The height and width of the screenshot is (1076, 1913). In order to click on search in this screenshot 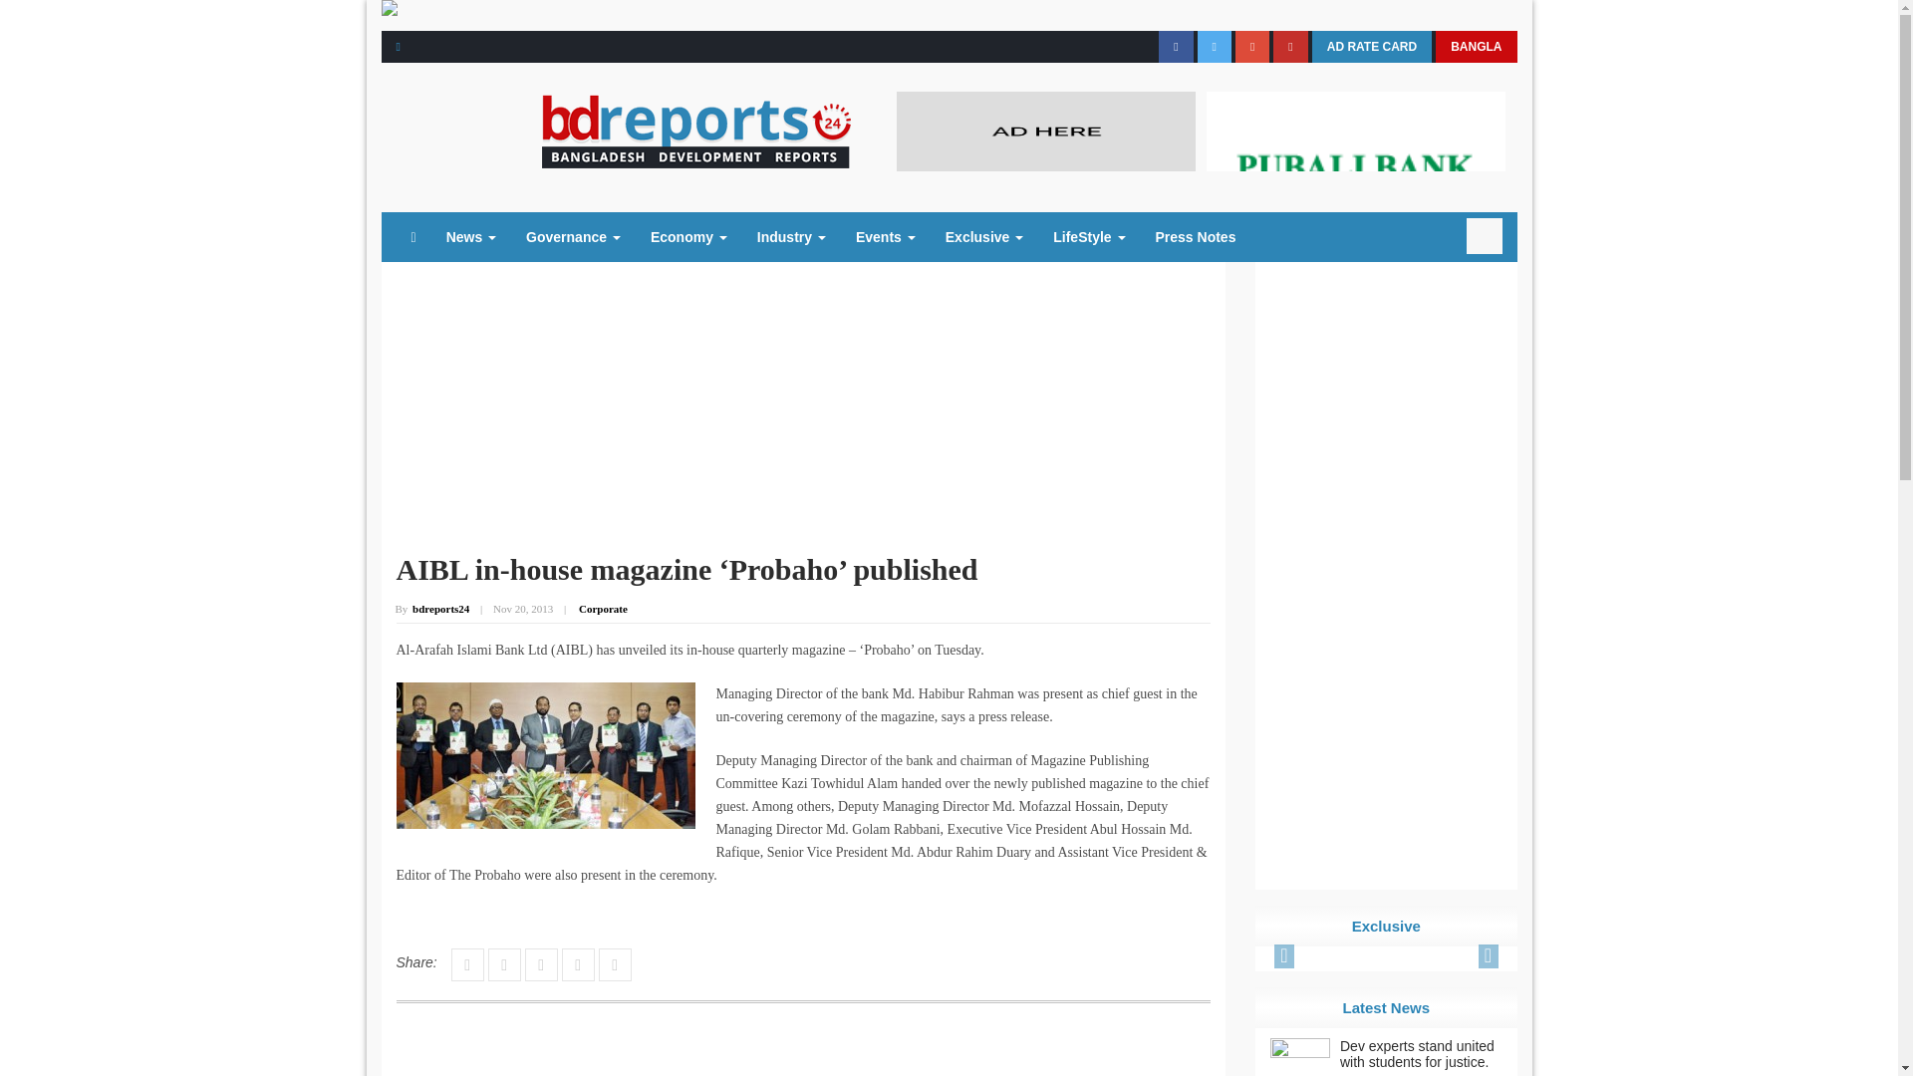, I will do `click(1485, 235)`.